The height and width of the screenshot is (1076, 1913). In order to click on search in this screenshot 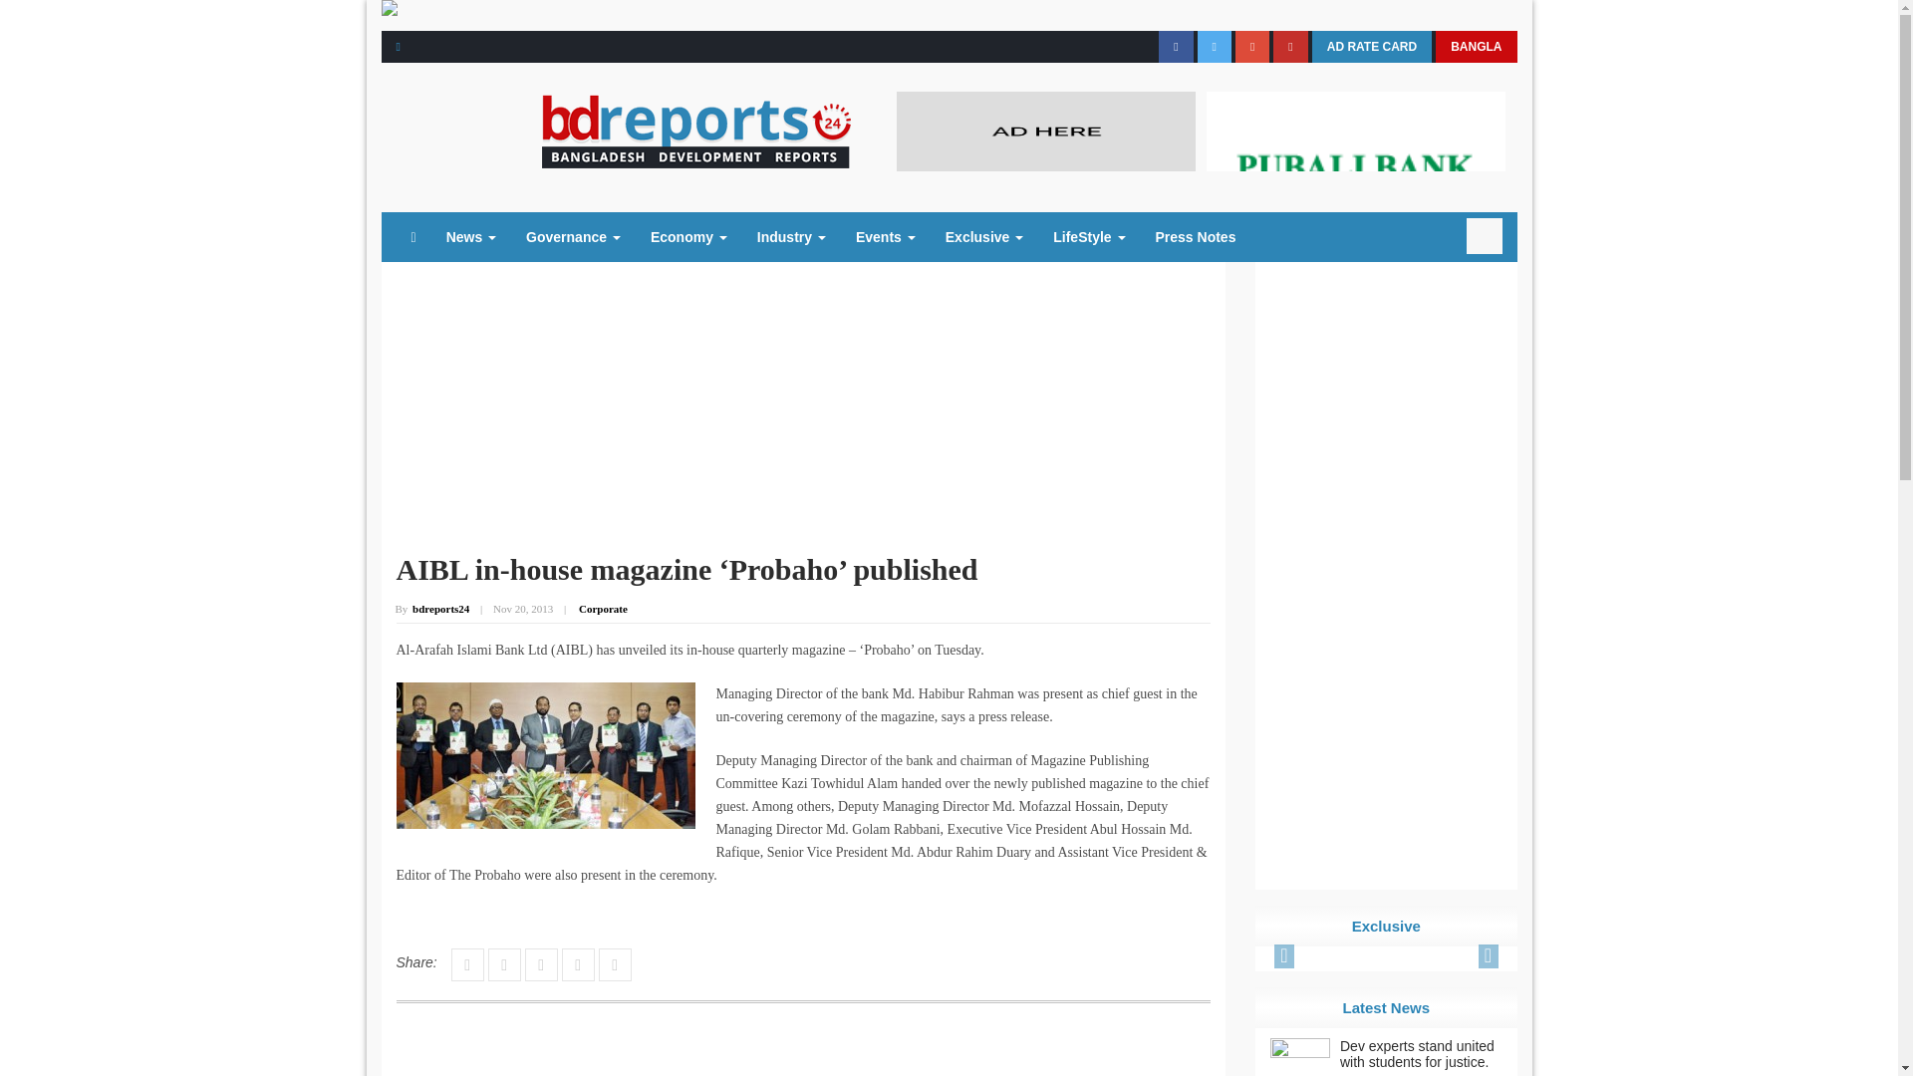, I will do `click(1485, 235)`.